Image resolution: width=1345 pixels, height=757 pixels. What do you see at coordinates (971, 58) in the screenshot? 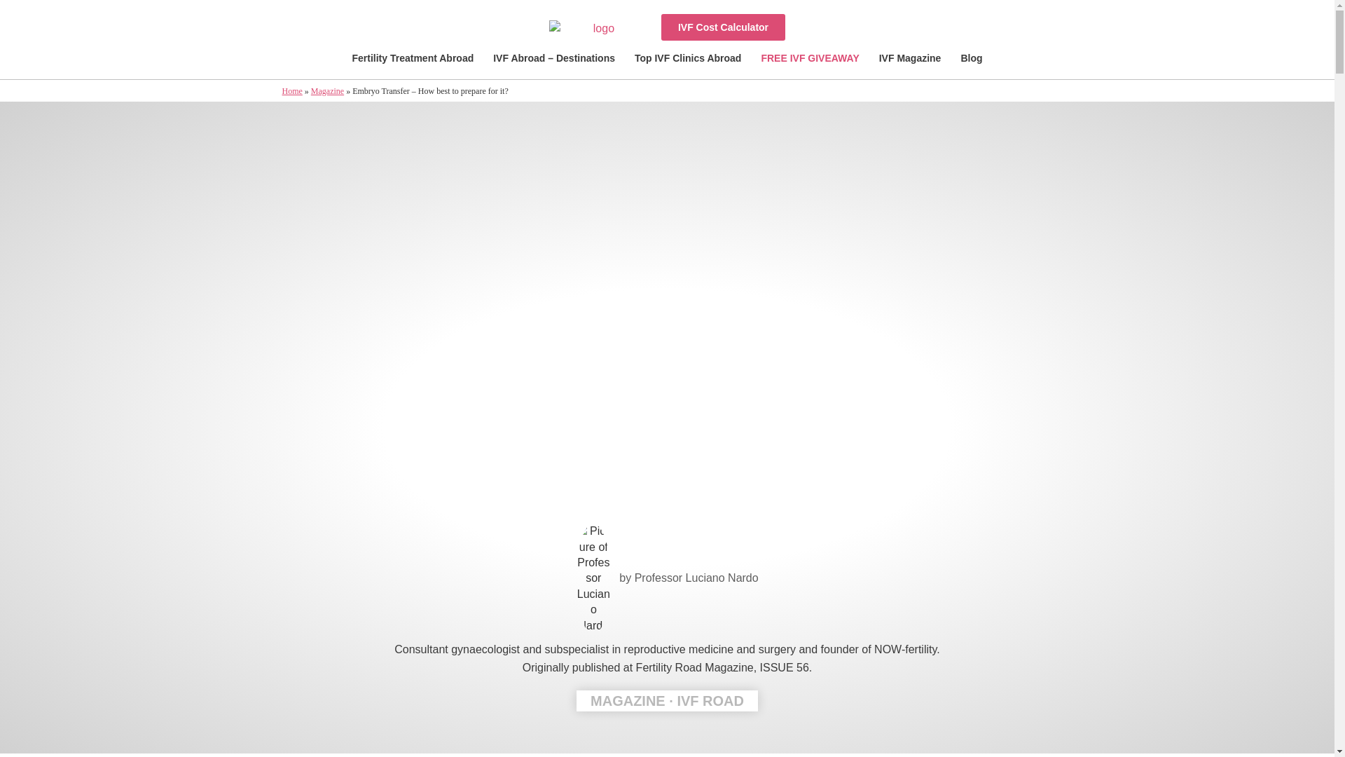
I see `Blog` at bounding box center [971, 58].